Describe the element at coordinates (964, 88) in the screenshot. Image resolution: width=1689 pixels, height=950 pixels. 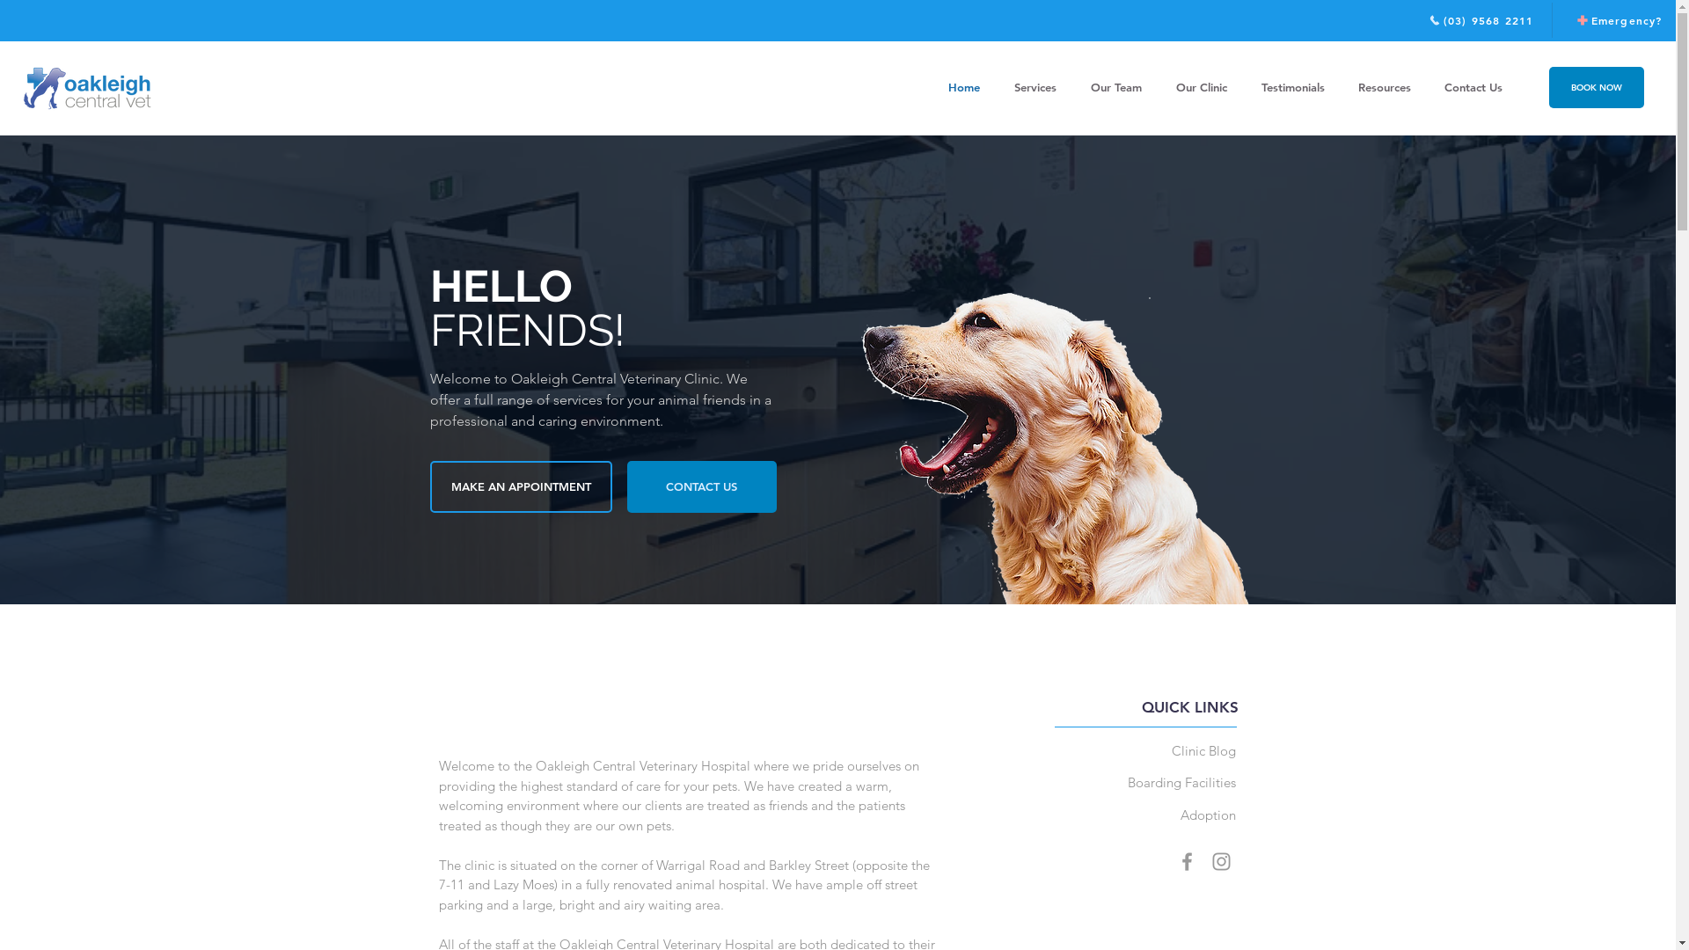
I see `Home` at that location.